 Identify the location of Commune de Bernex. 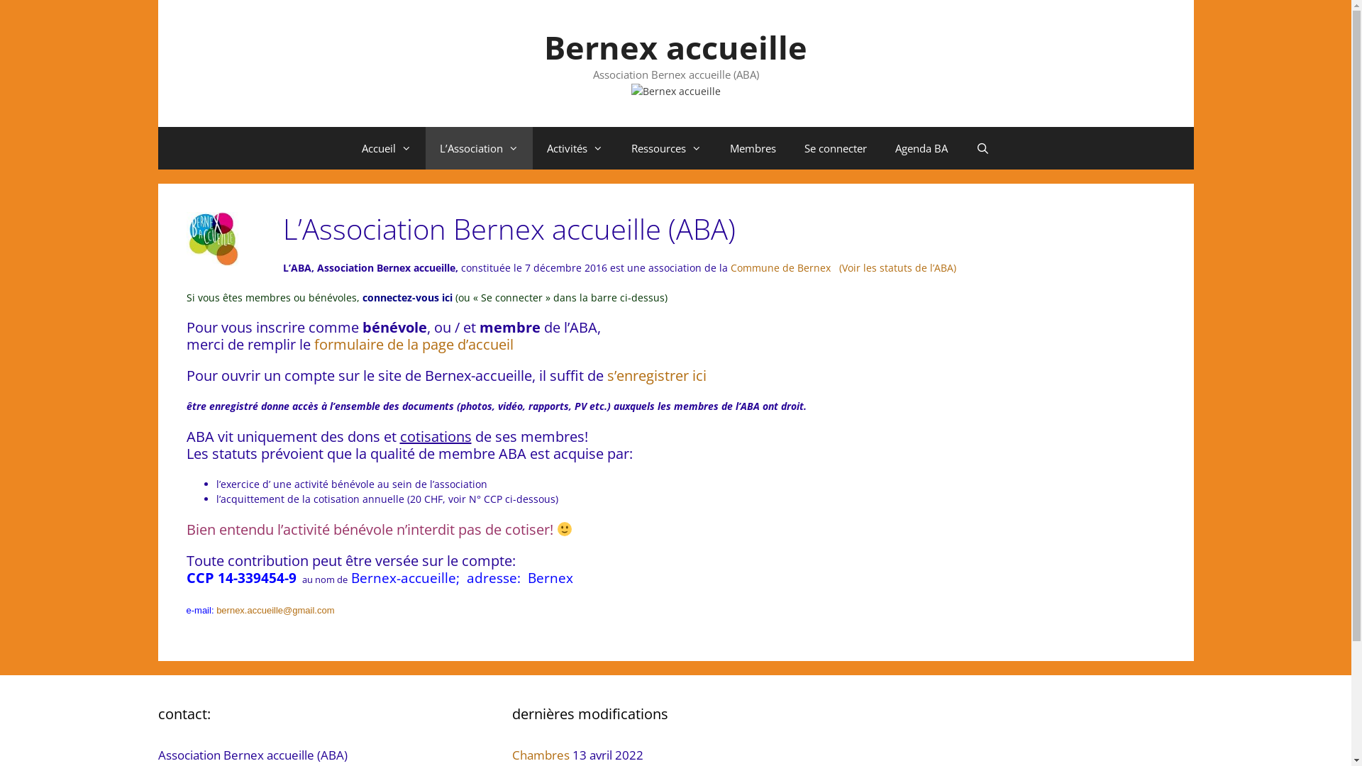
(779, 268).